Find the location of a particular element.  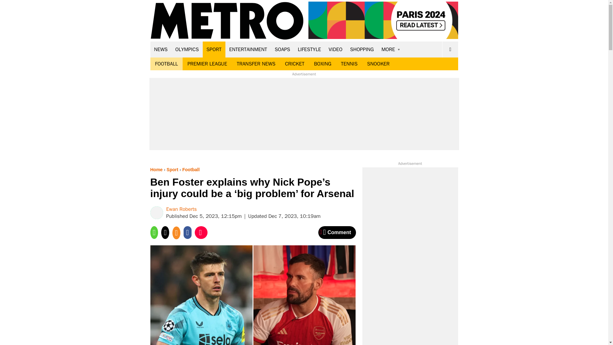

NEWS is located at coordinates (161, 49).